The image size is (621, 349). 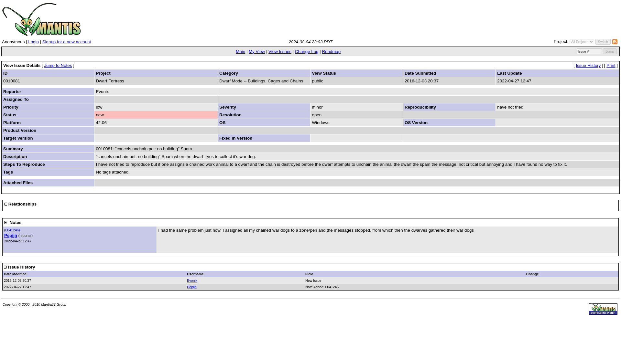 I want to click on Login, so click(x=33, y=42).